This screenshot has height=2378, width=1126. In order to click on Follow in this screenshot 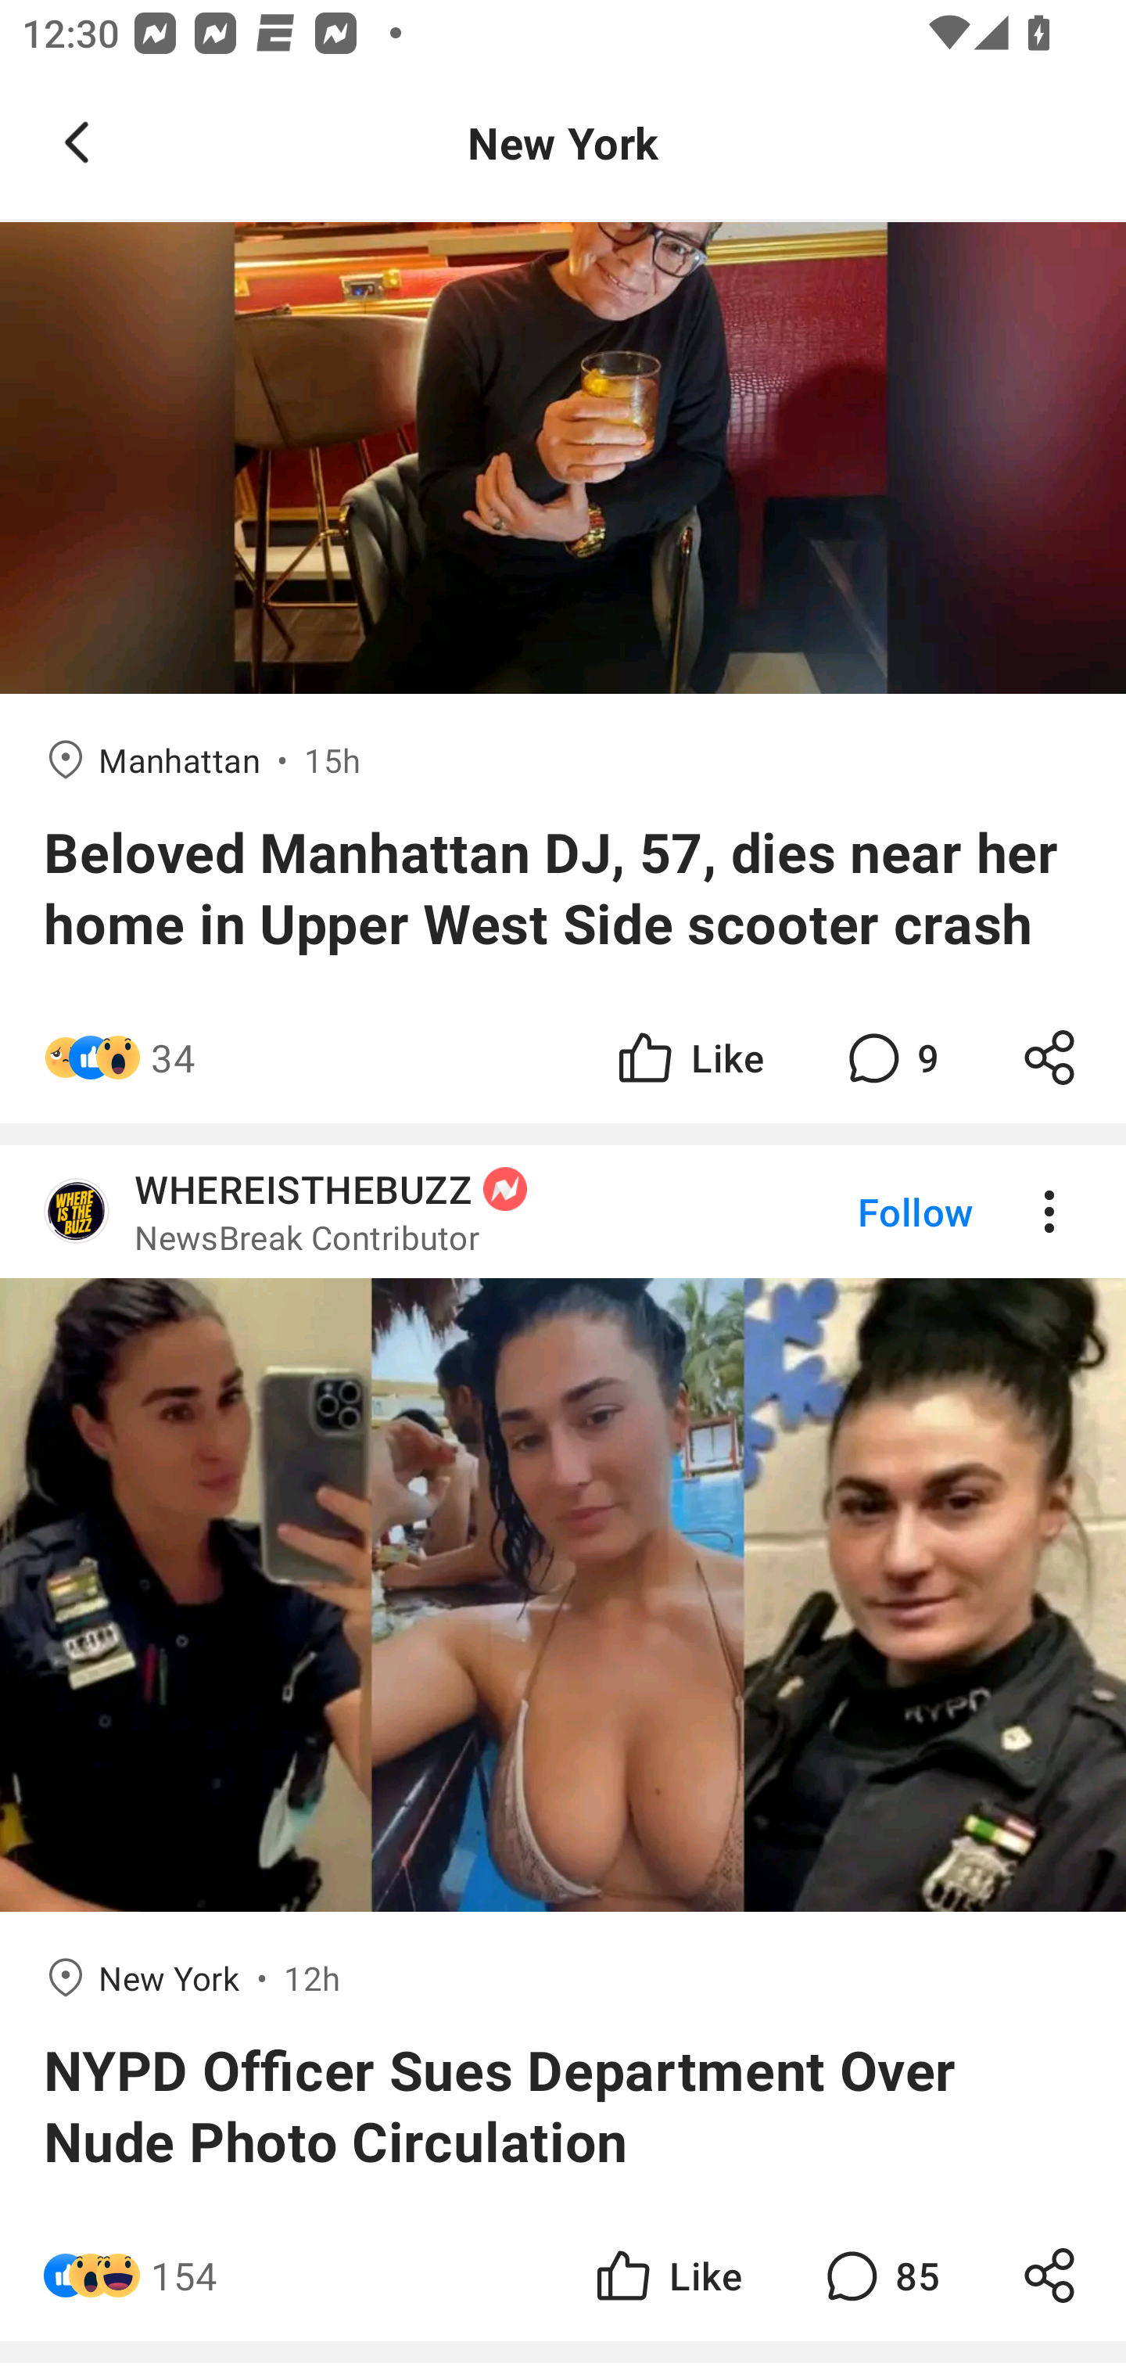, I will do `click(863, 1212)`.